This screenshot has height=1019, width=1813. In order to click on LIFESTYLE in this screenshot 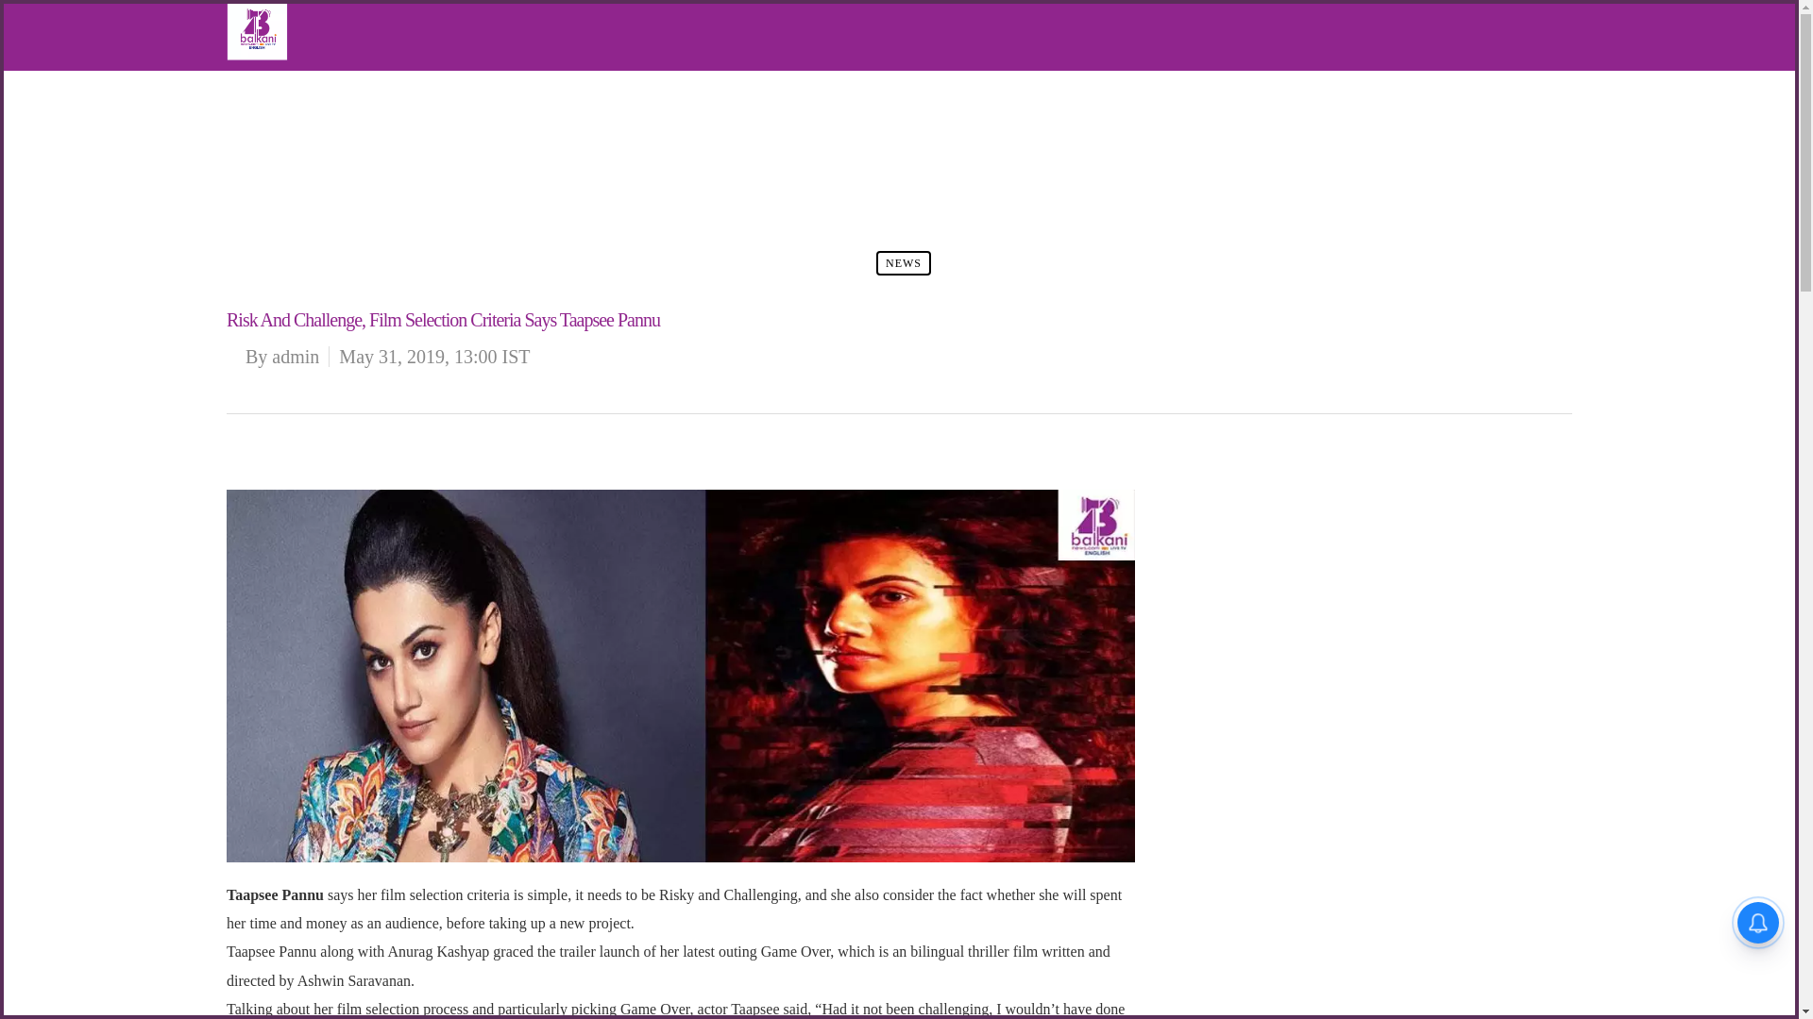, I will do `click(300, 170)`.